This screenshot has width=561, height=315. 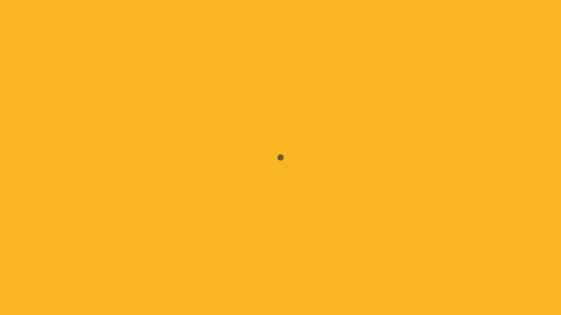 What do you see at coordinates (304, 34) in the screenshot?
I see `Arbeiten` at bounding box center [304, 34].